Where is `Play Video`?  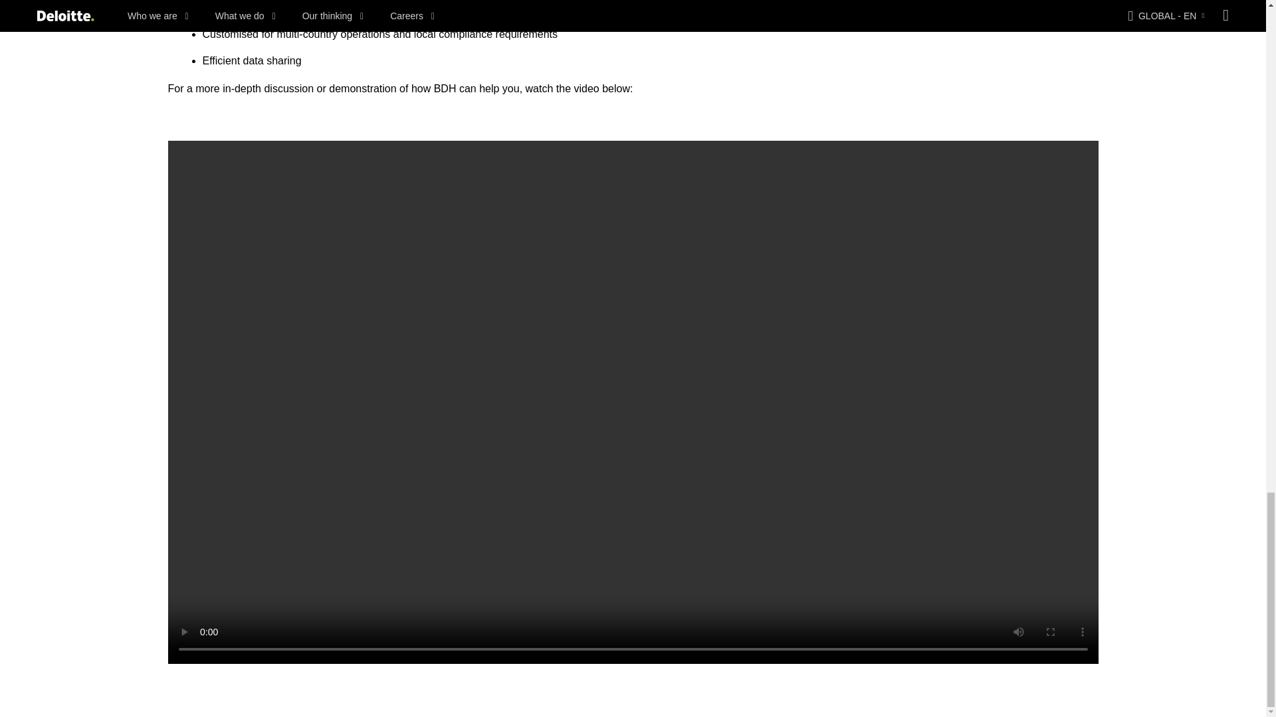
Play Video is located at coordinates (633, 402).